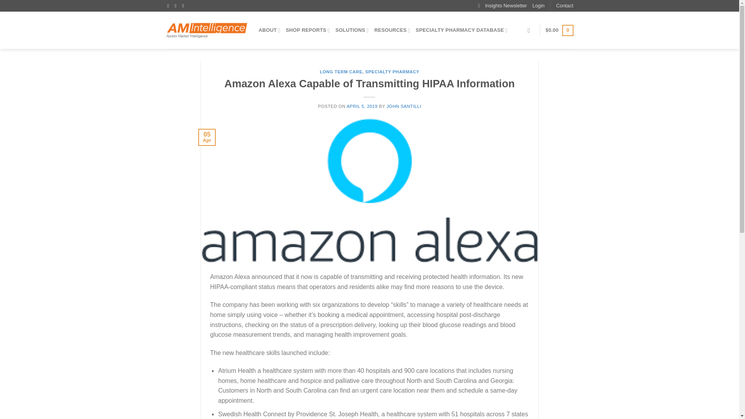  What do you see at coordinates (559, 30) in the screenshot?
I see `Cart` at bounding box center [559, 30].